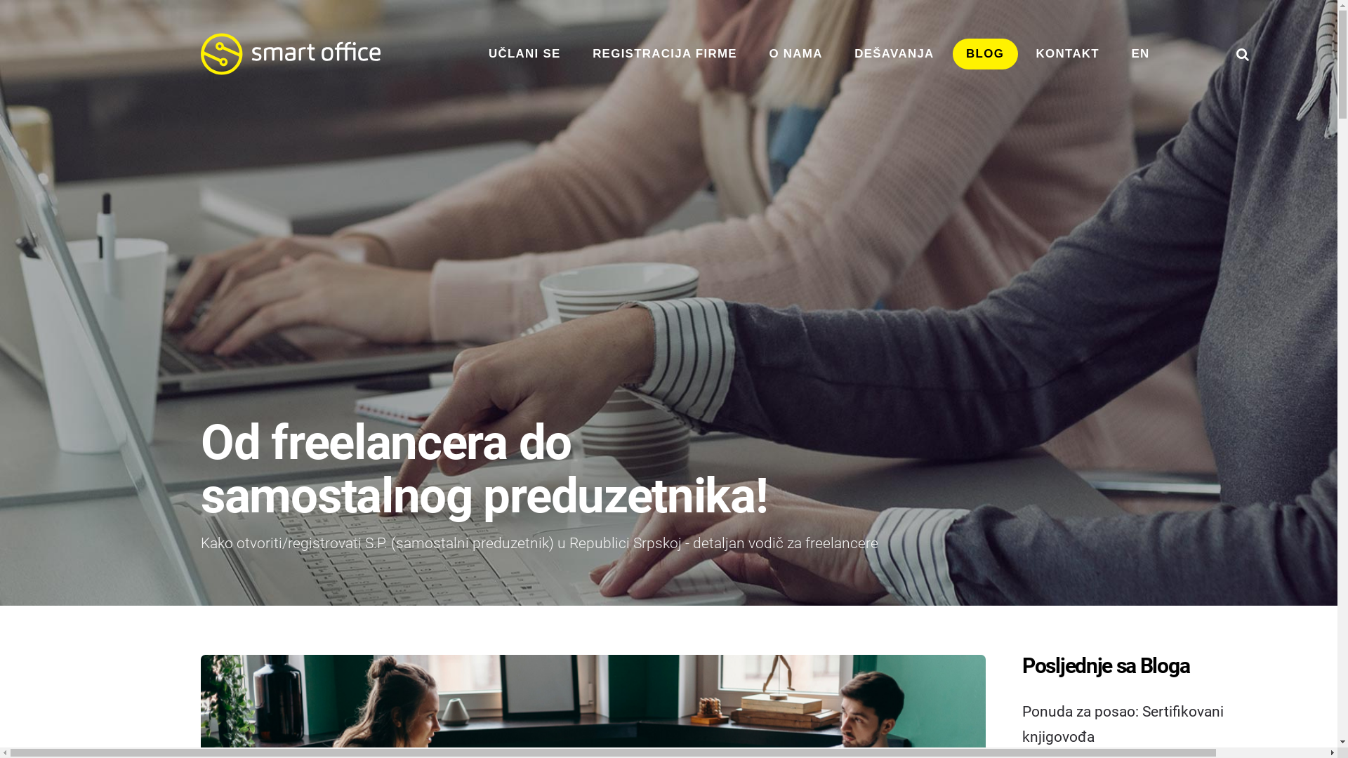  Describe the element at coordinates (612, 41) in the screenshot. I see `O NAMA` at that location.